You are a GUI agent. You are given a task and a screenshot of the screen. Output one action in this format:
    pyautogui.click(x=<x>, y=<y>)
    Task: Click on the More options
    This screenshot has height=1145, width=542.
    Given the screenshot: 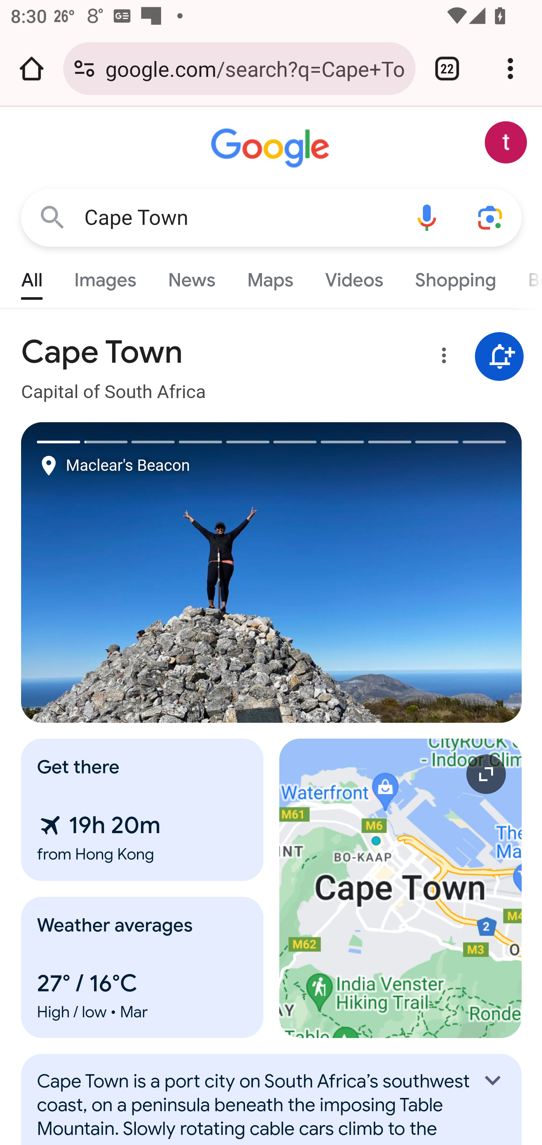 What is the action you would take?
    pyautogui.click(x=442, y=358)
    